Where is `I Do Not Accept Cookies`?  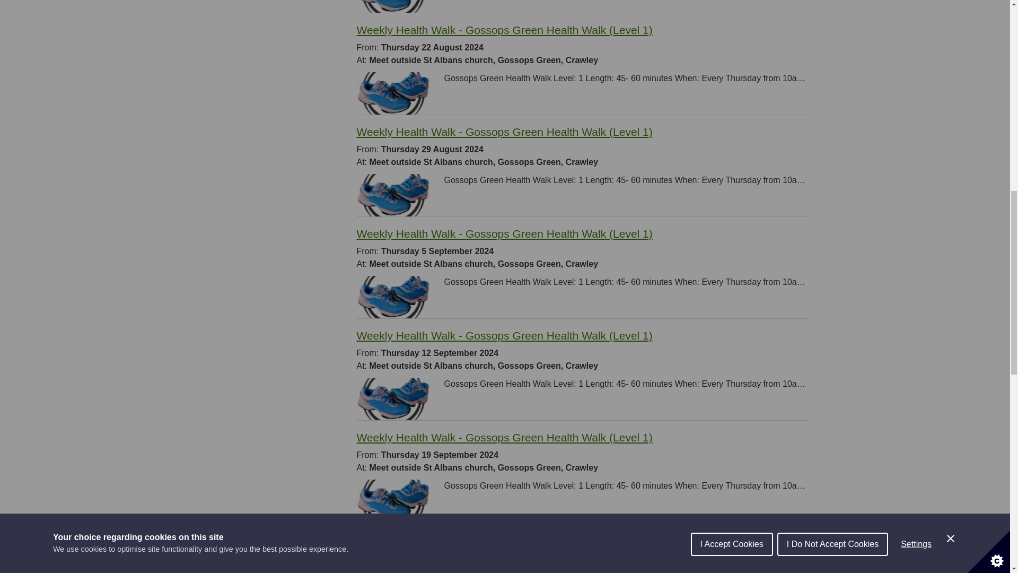 I Do Not Accept Cookies is located at coordinates (832, 6).